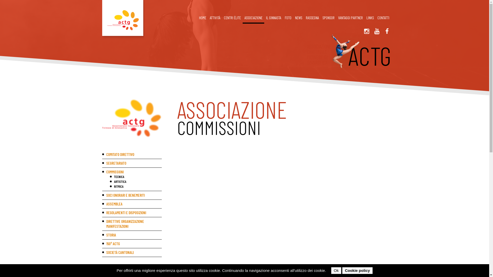 The height and width of the screenshot is (277, 493). I want to click on SPONSOR, so click(328, 18).